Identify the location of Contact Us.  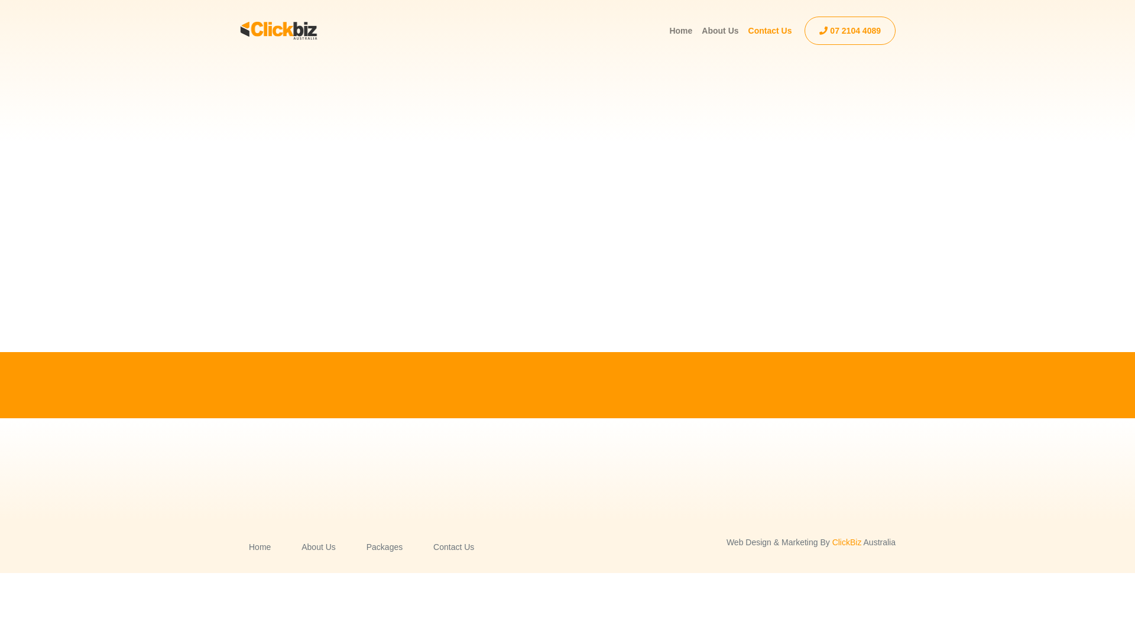
(454, 547).